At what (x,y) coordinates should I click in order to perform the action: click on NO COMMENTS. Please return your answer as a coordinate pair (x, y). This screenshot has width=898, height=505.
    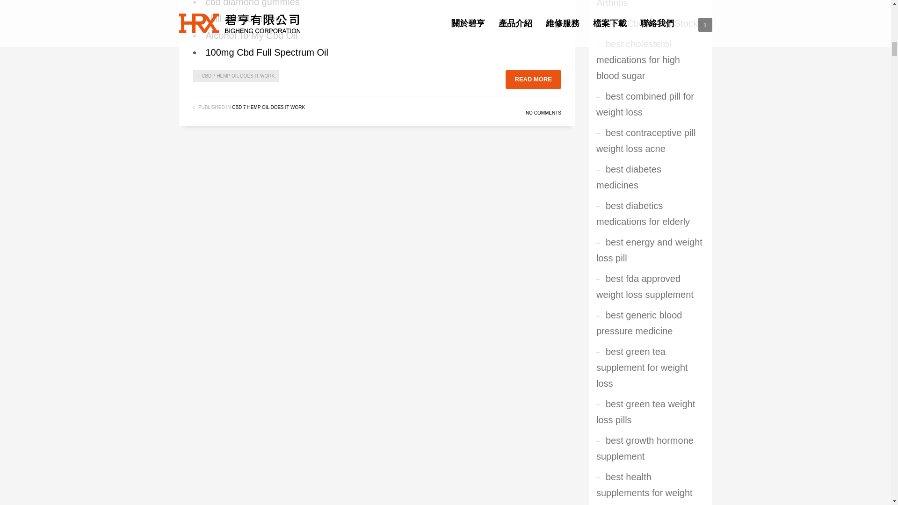
    Looking at the image, I should click on (543, 113).